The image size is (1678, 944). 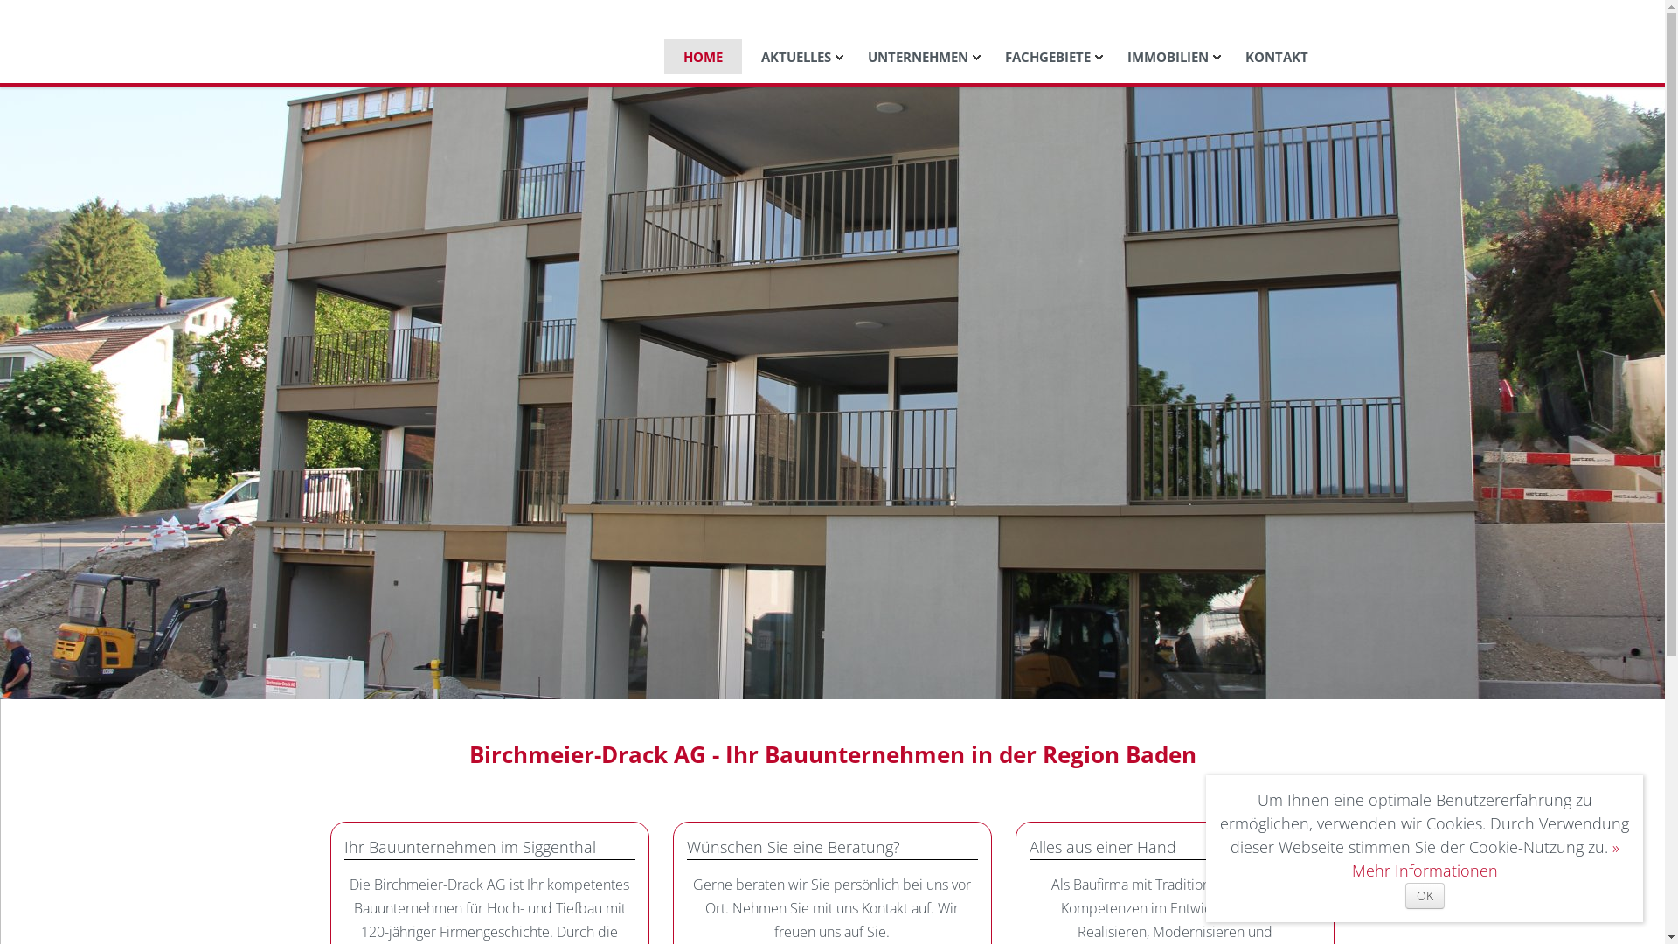 What do you see at coordinates (1168, 57) in the screenshot?
I see `IMMOBILIEN` at bounding box center [1168, 57].